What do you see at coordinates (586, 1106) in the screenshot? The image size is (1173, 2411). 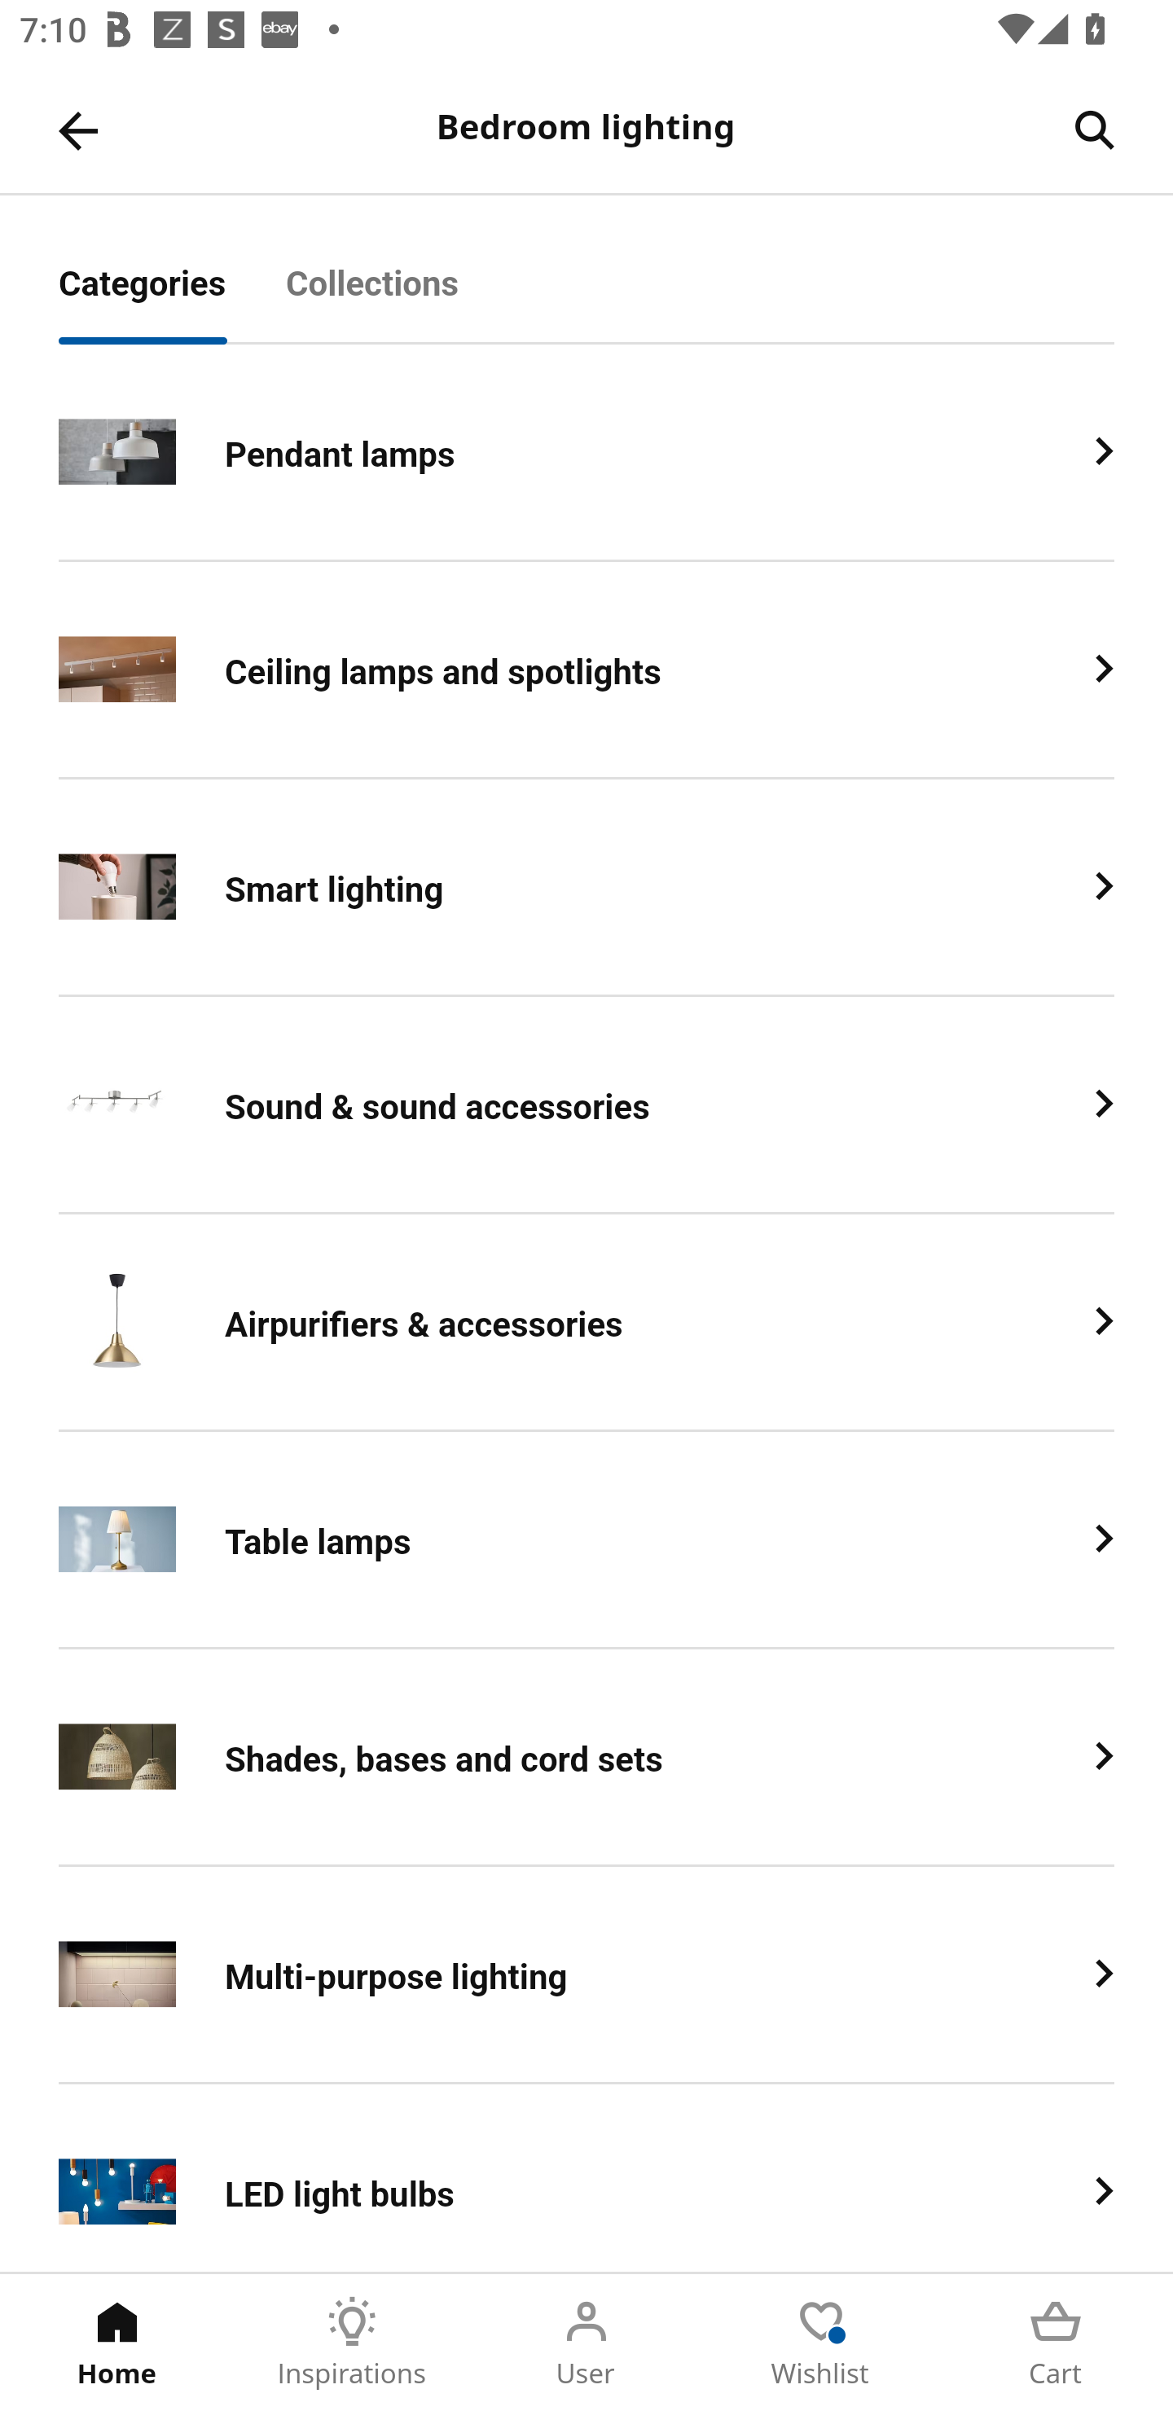 I see `Sound & sound accessories` at bounding box center [586, 1106].